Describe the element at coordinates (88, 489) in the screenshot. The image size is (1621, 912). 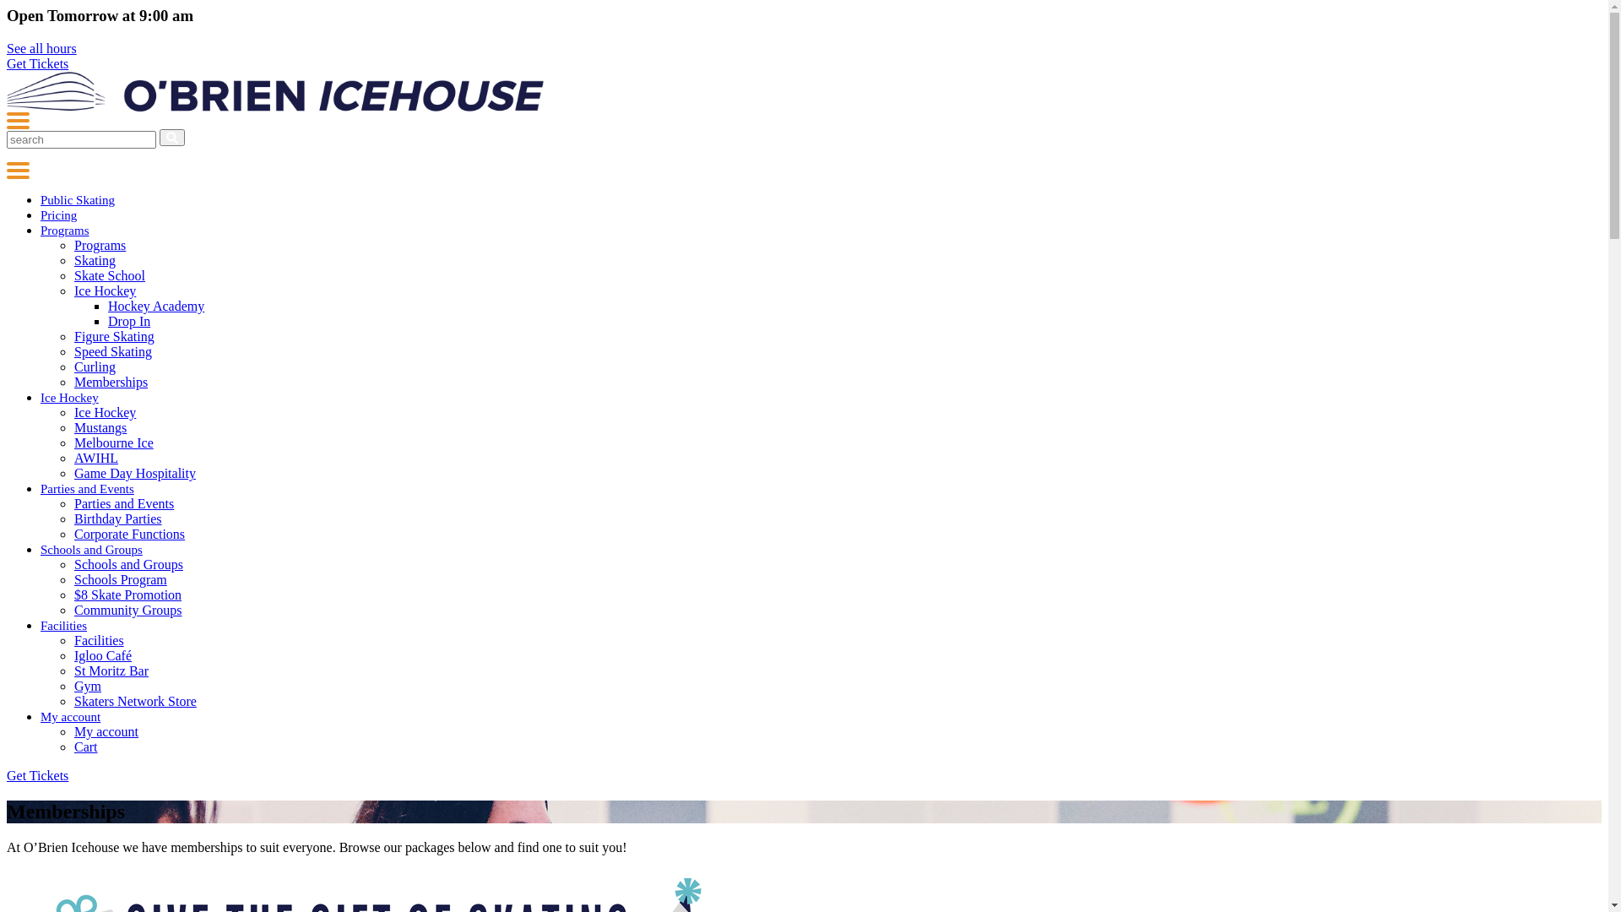
I see `Parties and Events` at that location.